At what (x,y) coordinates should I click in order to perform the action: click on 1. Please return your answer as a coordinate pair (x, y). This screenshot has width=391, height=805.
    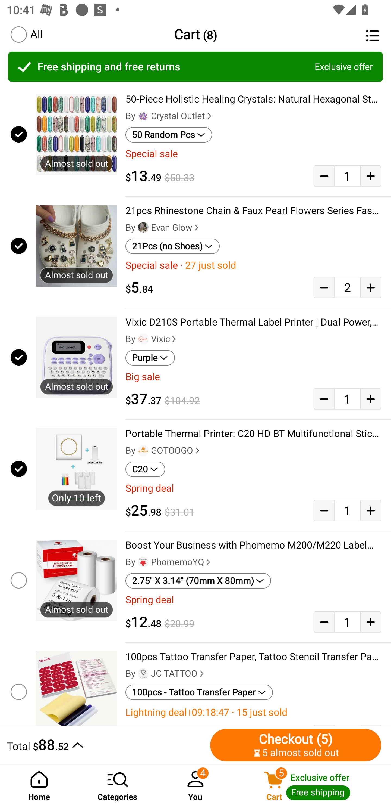
    Looking at the image, I should click on (347, 399).